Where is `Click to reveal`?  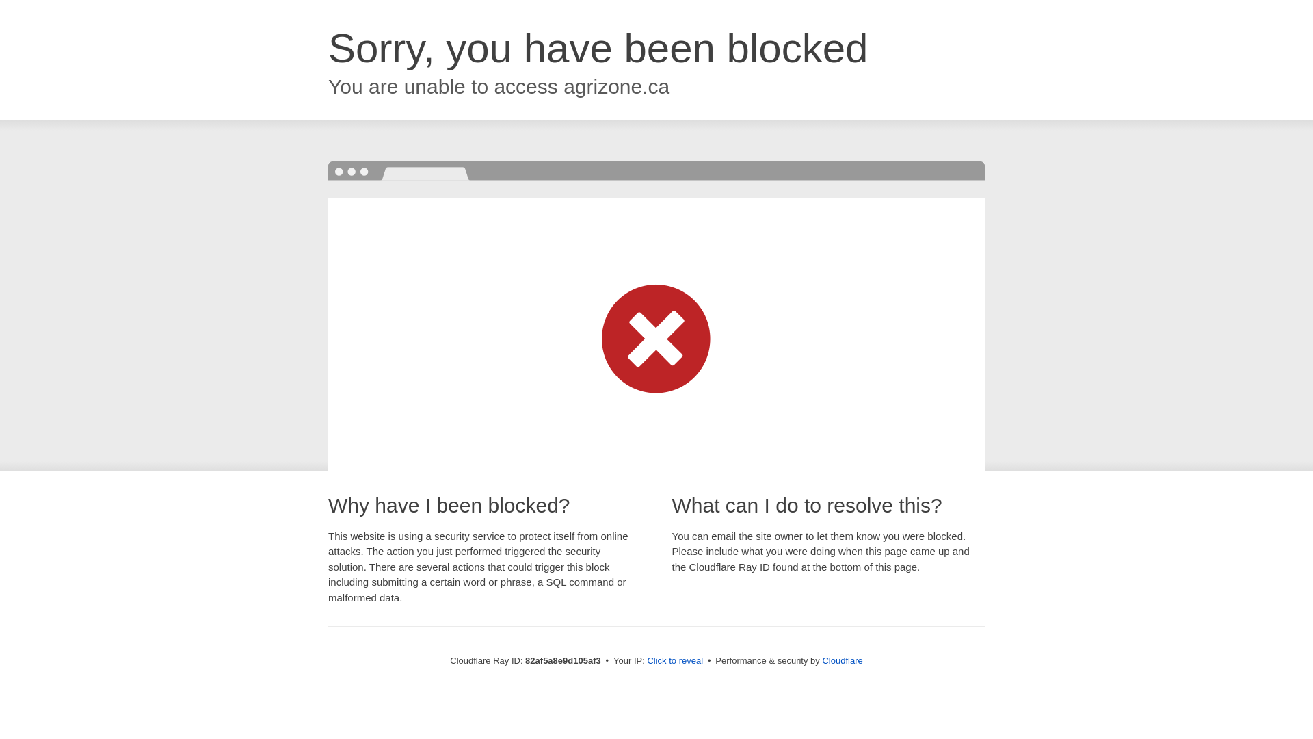 Click to reveal is located at coordinates (675, 661).